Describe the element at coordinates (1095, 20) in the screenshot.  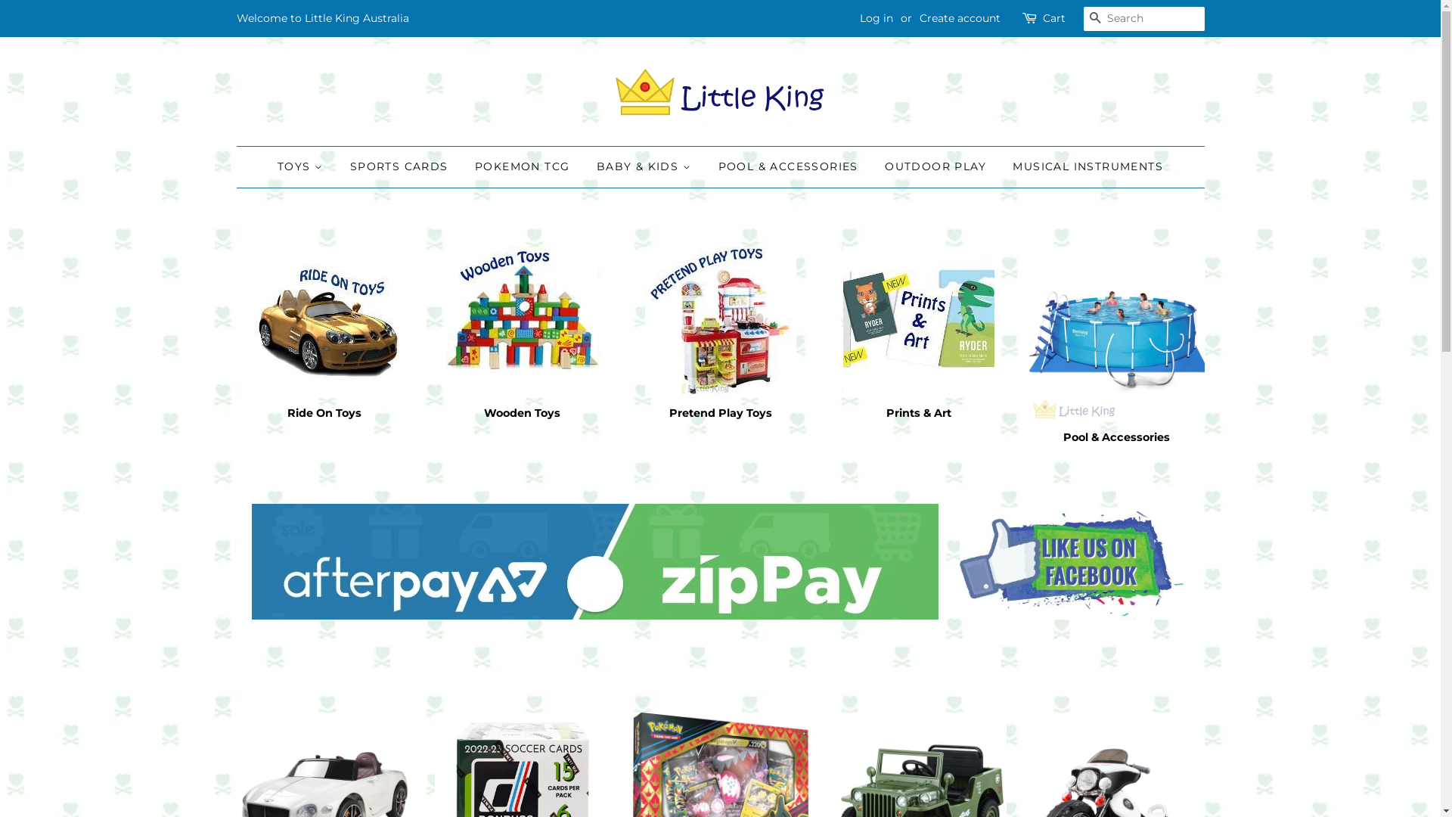
I see `SEARCH` at that location.